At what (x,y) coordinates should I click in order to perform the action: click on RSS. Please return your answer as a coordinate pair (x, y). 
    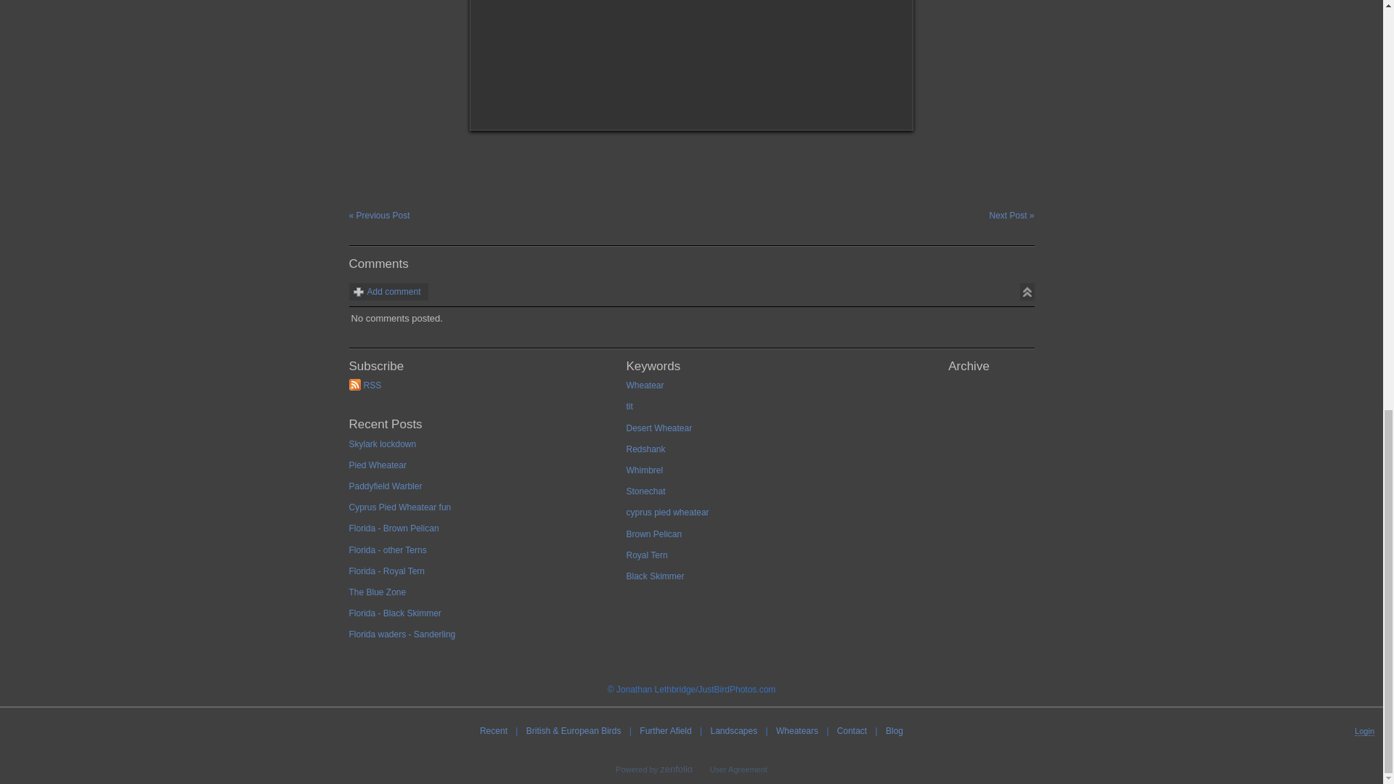
    Looking at the image, I should click on (481, 389).